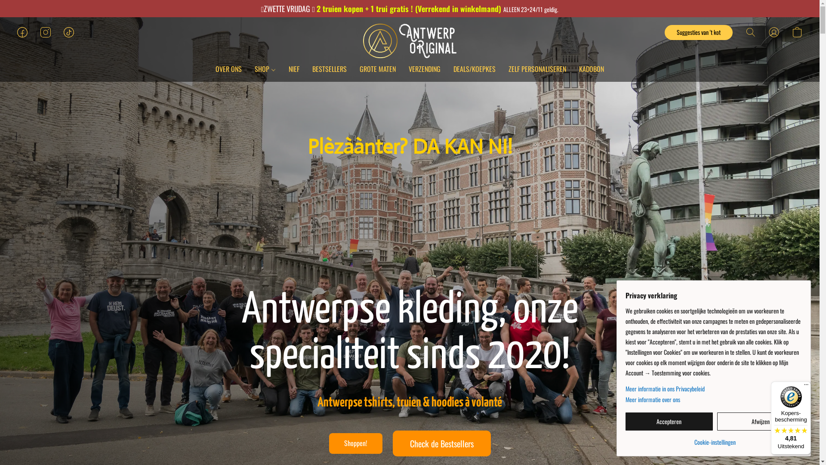 This screenshot has height=465, width=826. I want to click on Suggesties van 't kot, so click(699, 33).